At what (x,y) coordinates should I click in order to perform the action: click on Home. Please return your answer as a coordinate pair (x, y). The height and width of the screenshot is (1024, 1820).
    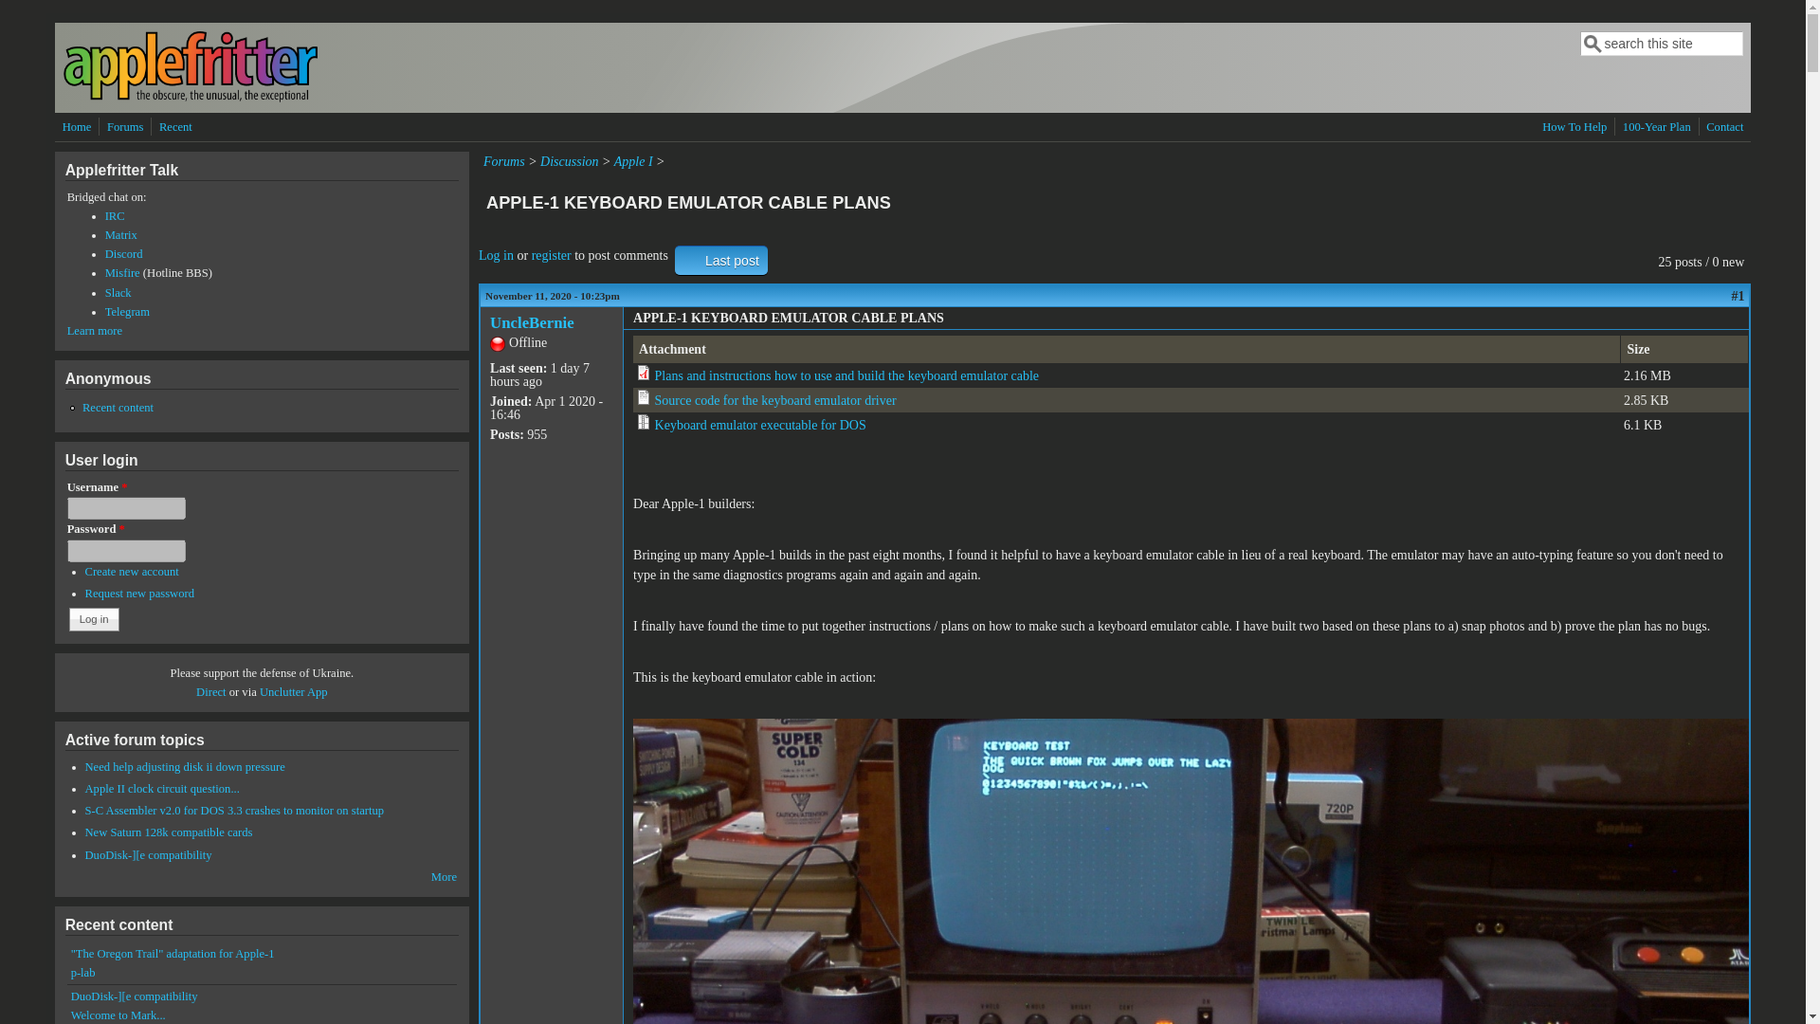
    Looking at the image, I should click on (77, 127).